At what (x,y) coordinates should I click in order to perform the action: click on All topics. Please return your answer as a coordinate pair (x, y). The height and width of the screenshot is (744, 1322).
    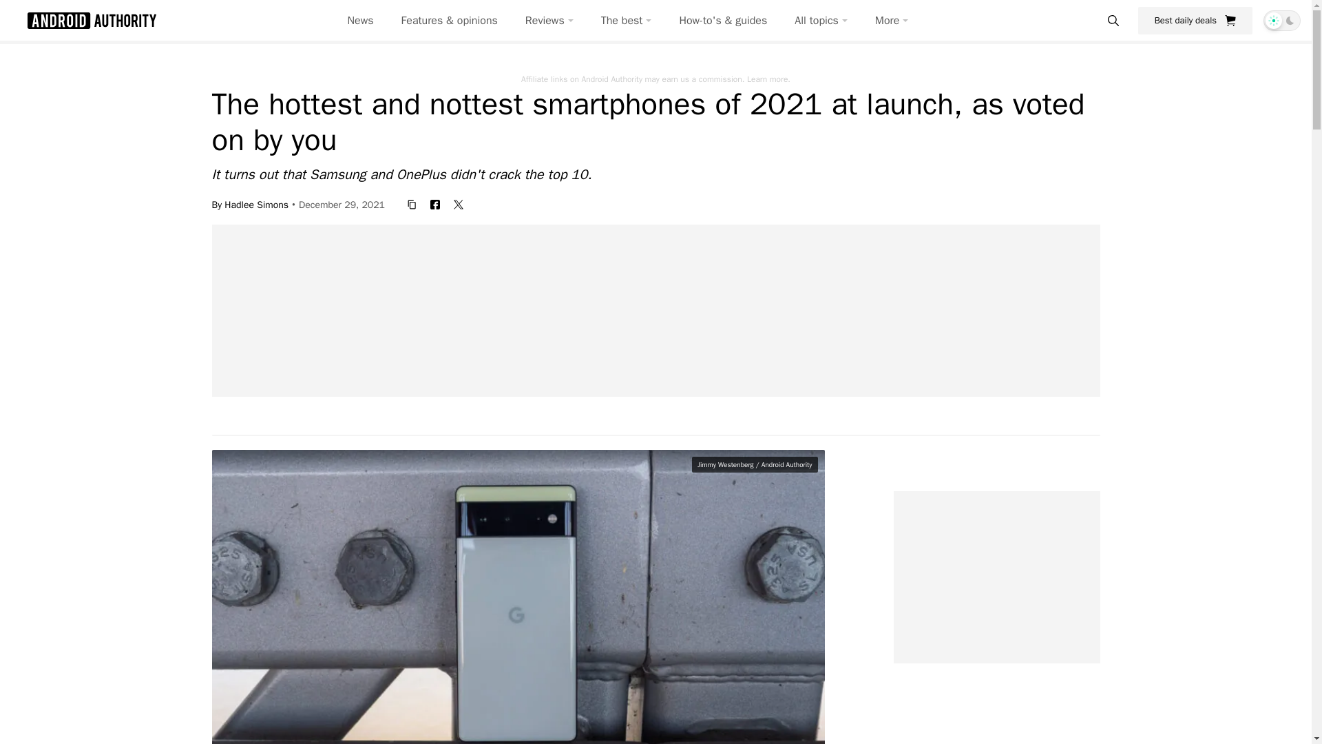
    Looking at the image, I should click on (821, 21).